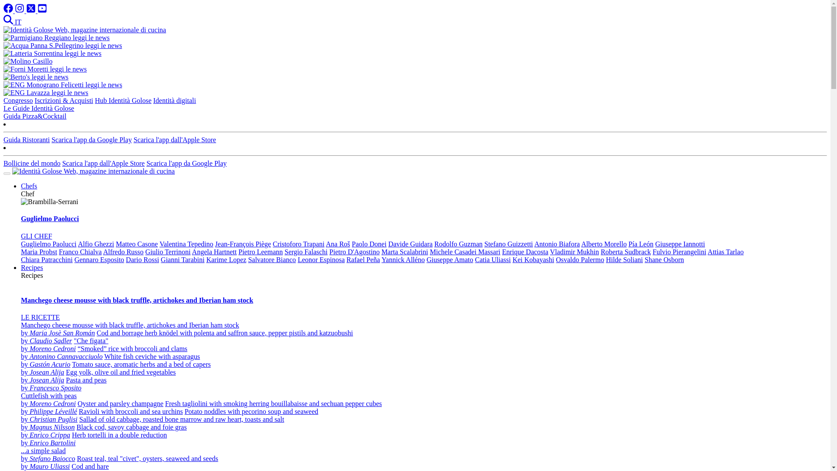 Image resolution: width=837 pixels, height=471 pixels. What do you see at coordinates (45, 69) in the screenshot?
I see `Forni Moretti leggi le news` at bounding box center [45, 69].